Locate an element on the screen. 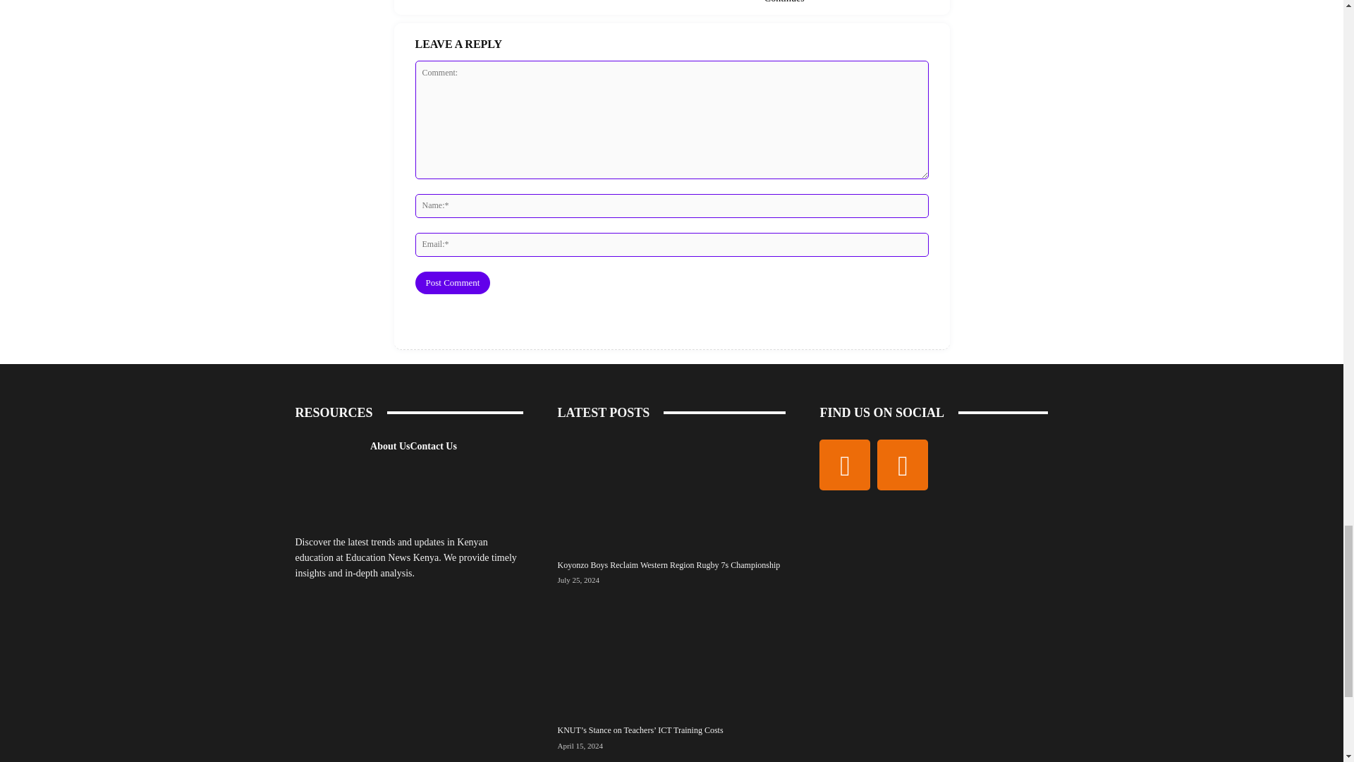 The width and height of the screenshot is (1354, 762). Twitter is located at coordinates (903, 465).